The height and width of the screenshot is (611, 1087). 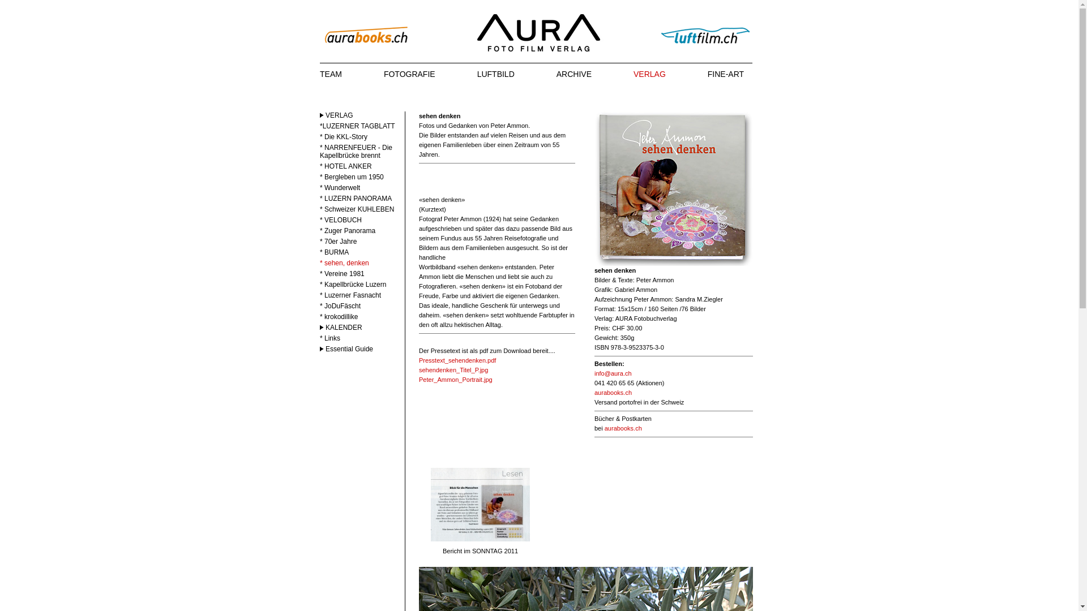 I want to click on * Zuger Panorama, so click(x=348, y=231).